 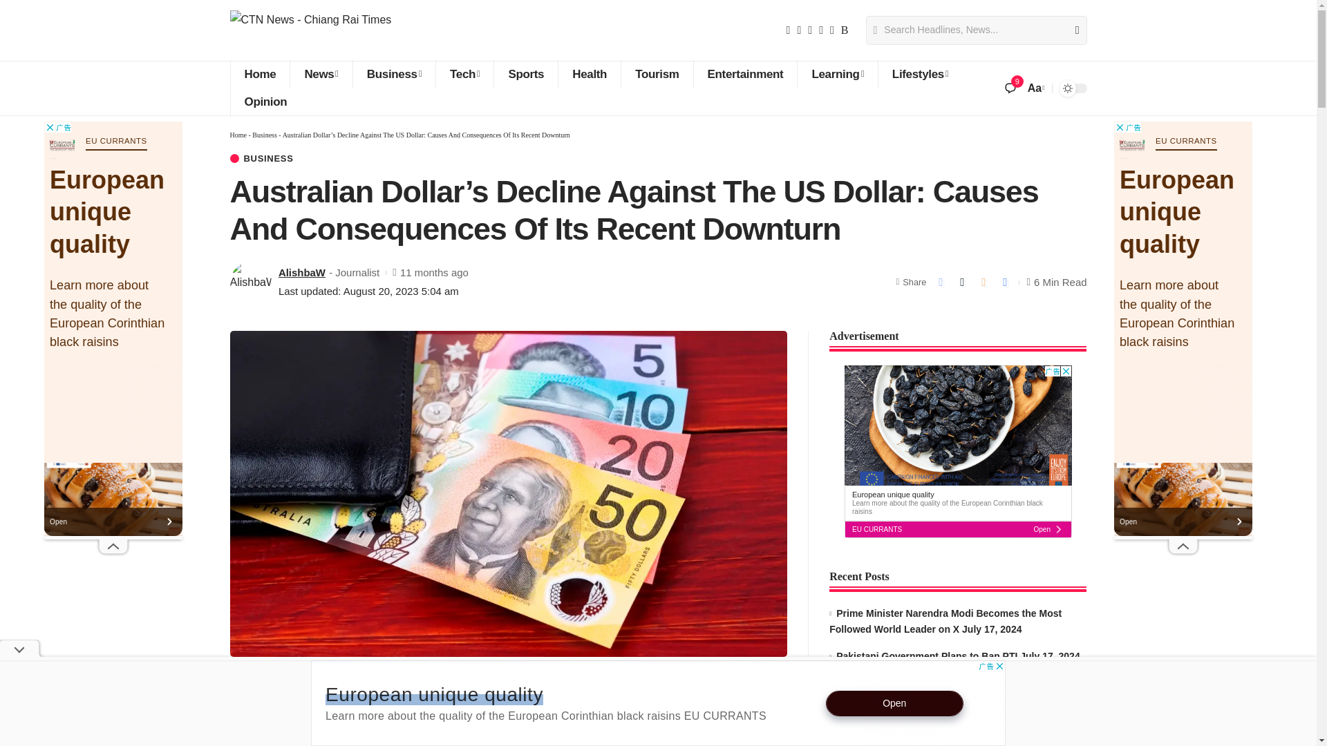 What do you see at coordinates (745, 75) in the screenshot?
I see `Entertainment` at bounding box center [745, 75].